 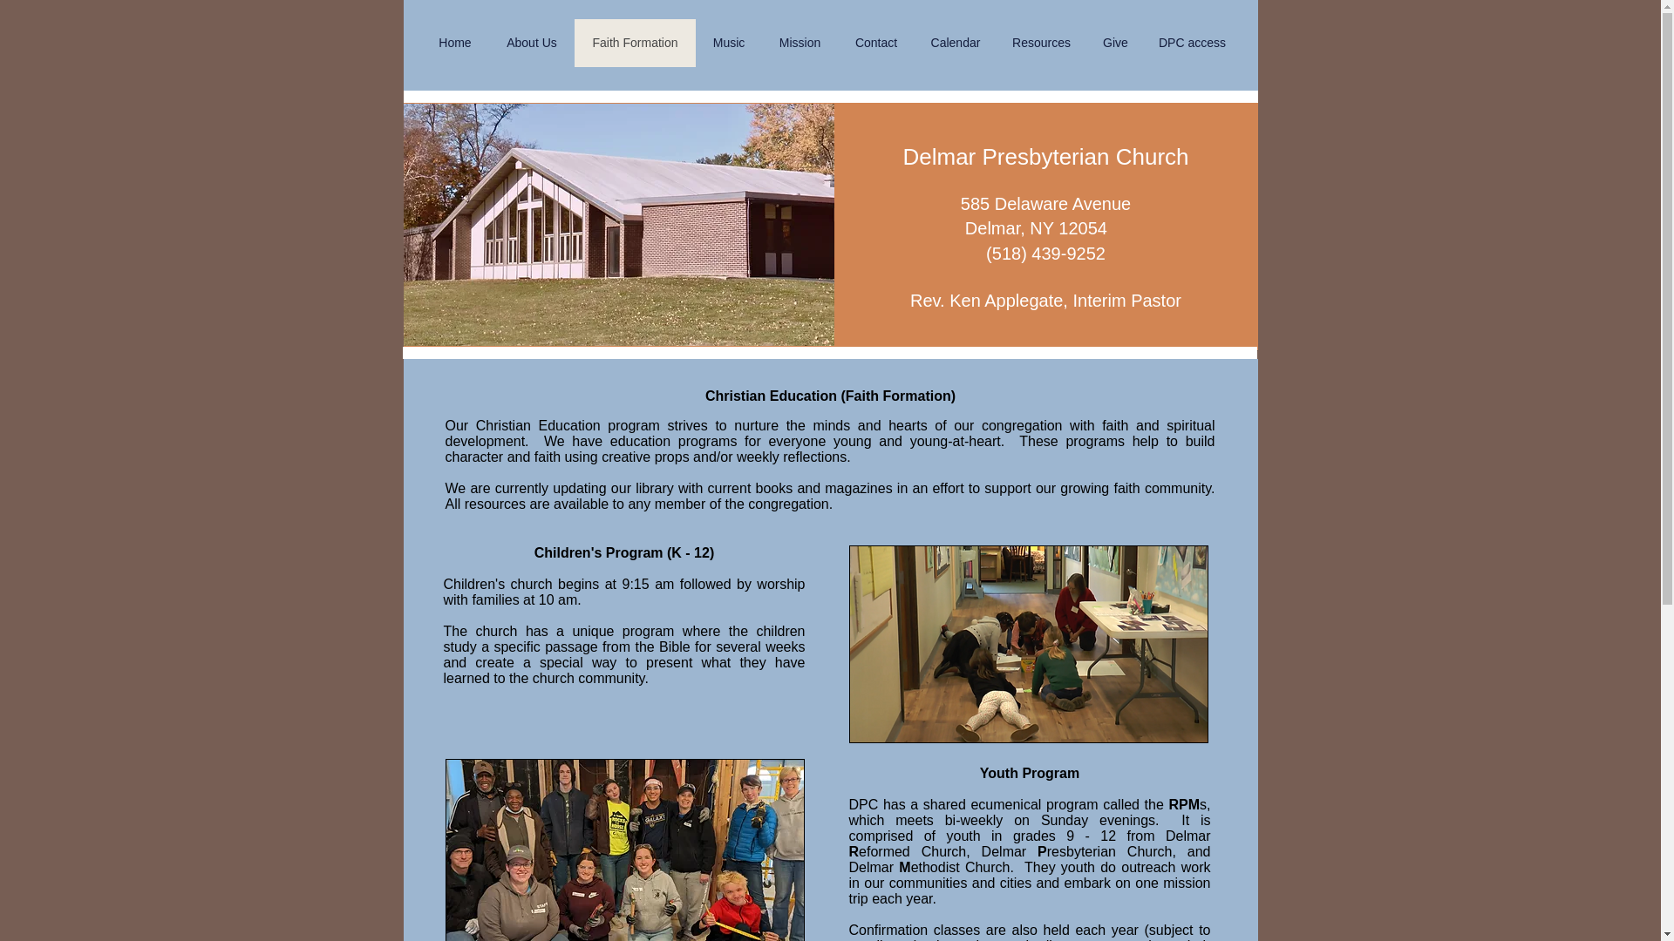 What do you see at coordinates (955, 42) in the screenshot?
I see `Calendar` at bounding box center [955, 42].